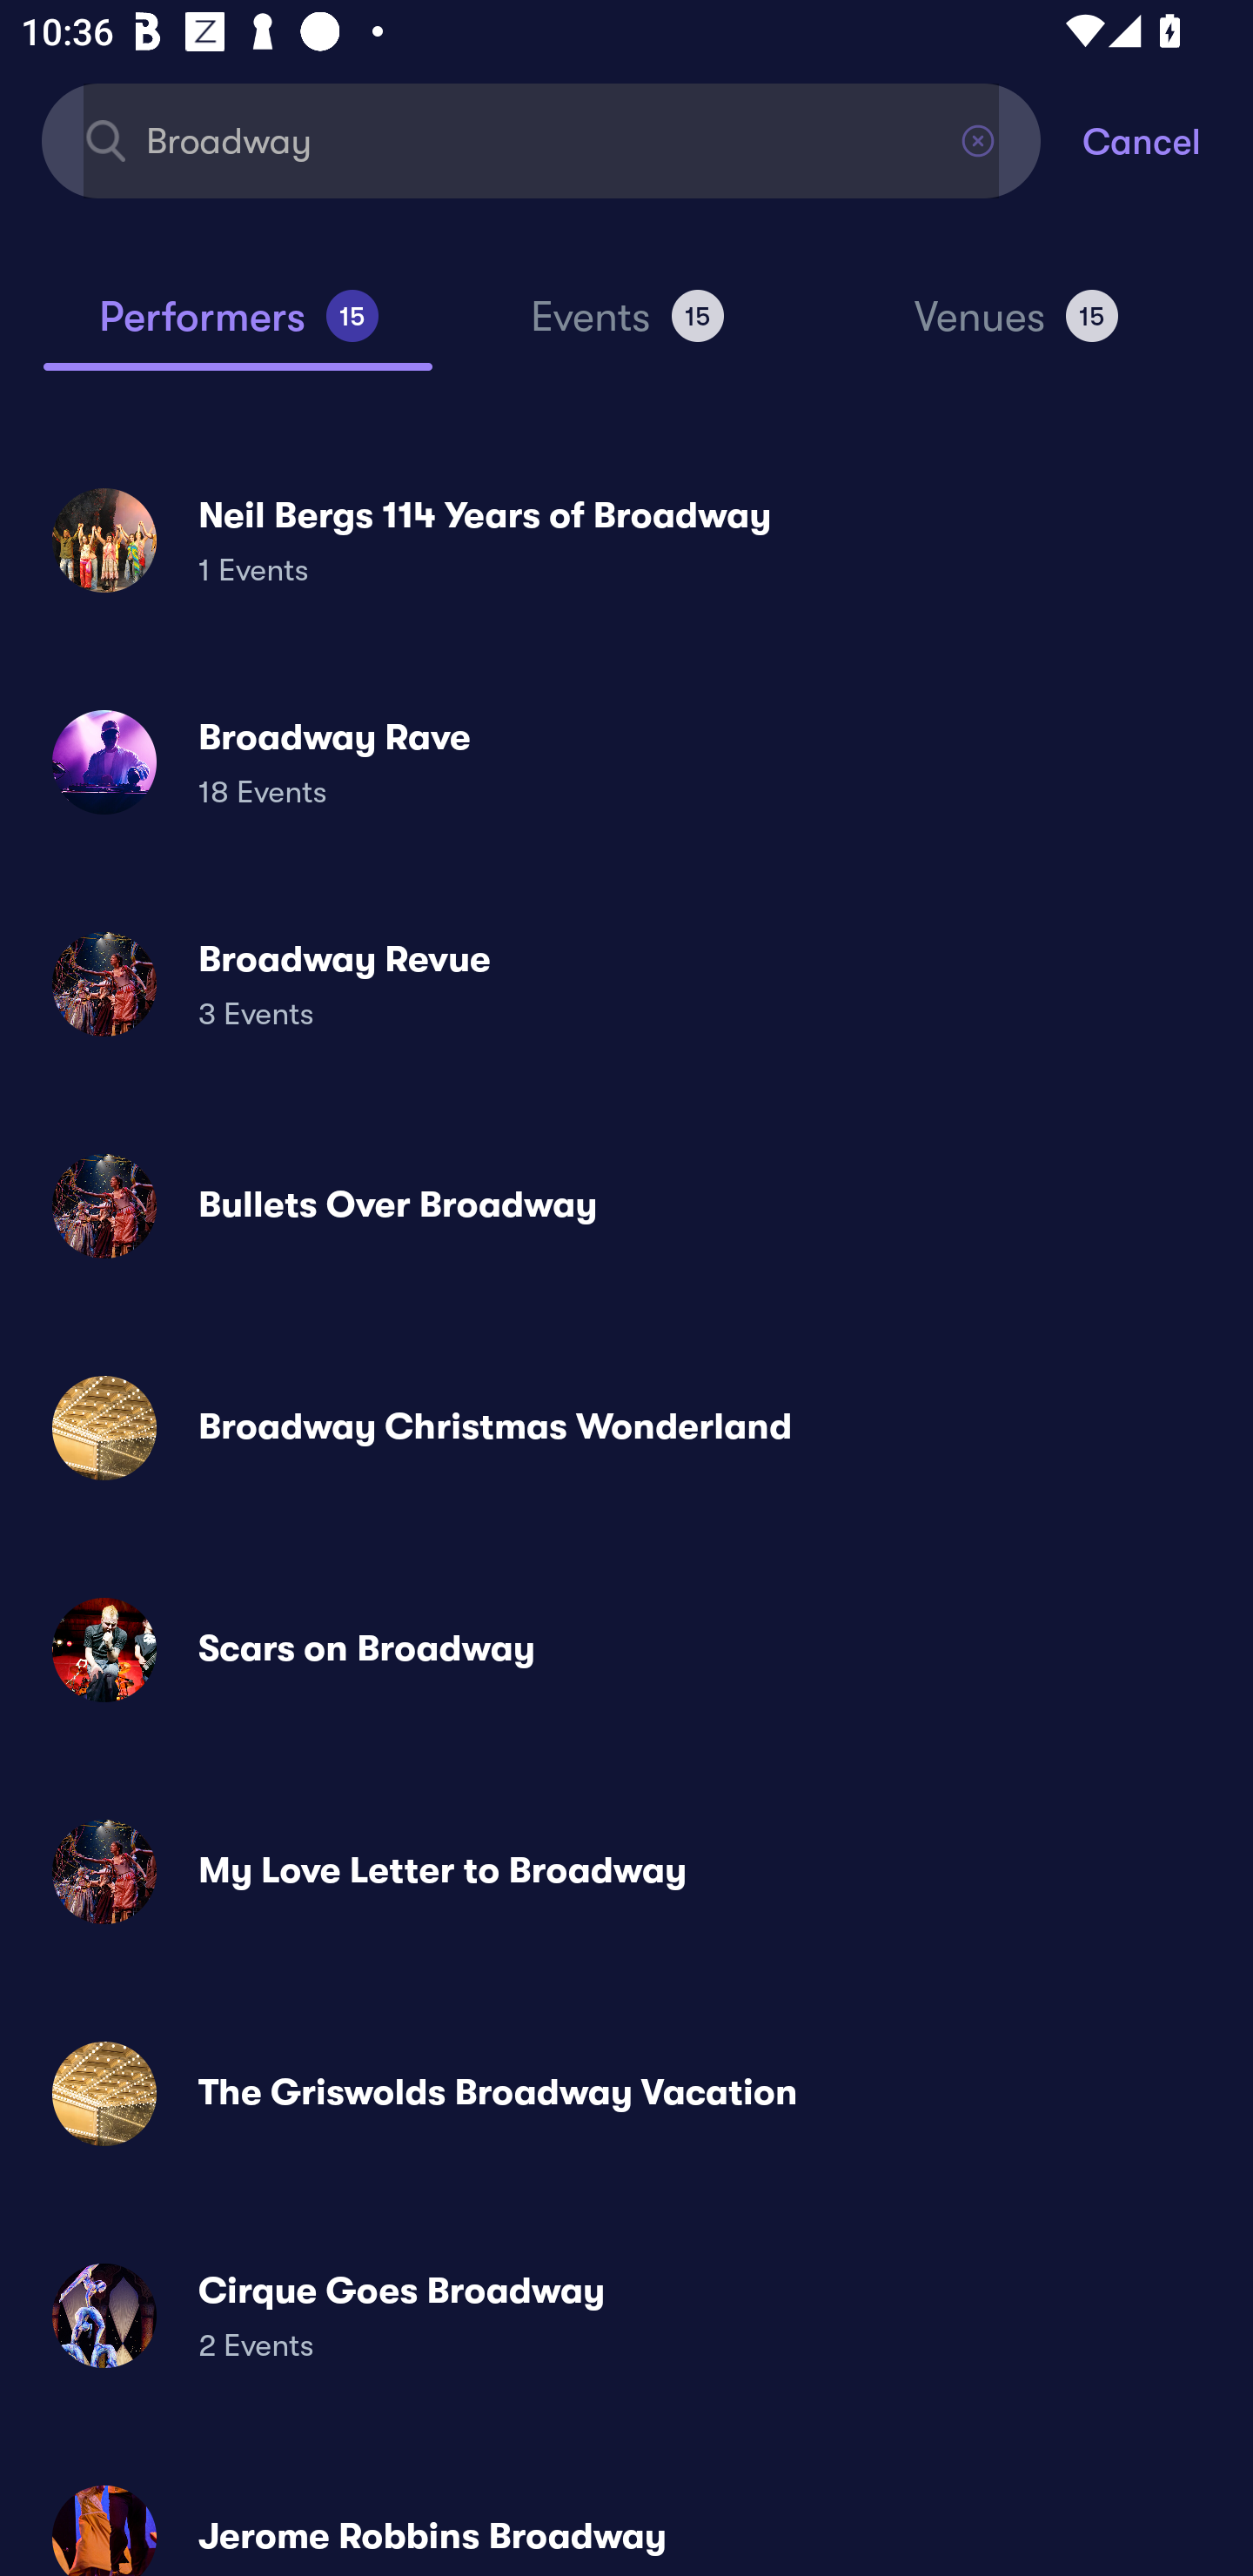 Image resolution: width=1253 pixels, height=2576 pixels. What do you see at coordinates (626, 762) in the screenshot?
I see `Broadway Rave 18 Events` at bounding box center [626, 762].